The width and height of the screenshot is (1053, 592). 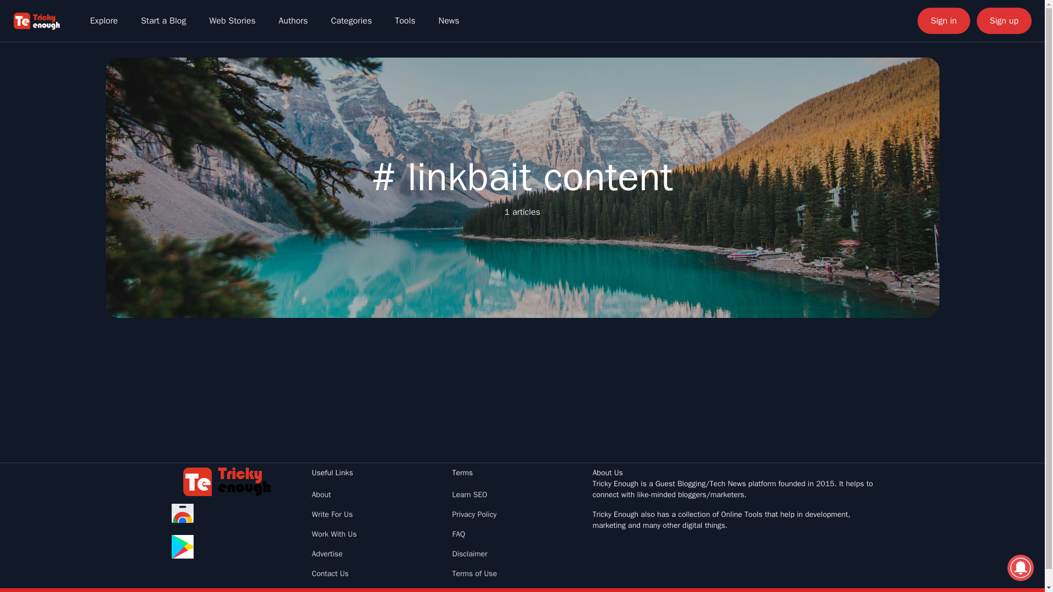 What do you see at coordinates (943, 21) in the screenshot?
I see `Sign in` at bounding box center [943, 21].